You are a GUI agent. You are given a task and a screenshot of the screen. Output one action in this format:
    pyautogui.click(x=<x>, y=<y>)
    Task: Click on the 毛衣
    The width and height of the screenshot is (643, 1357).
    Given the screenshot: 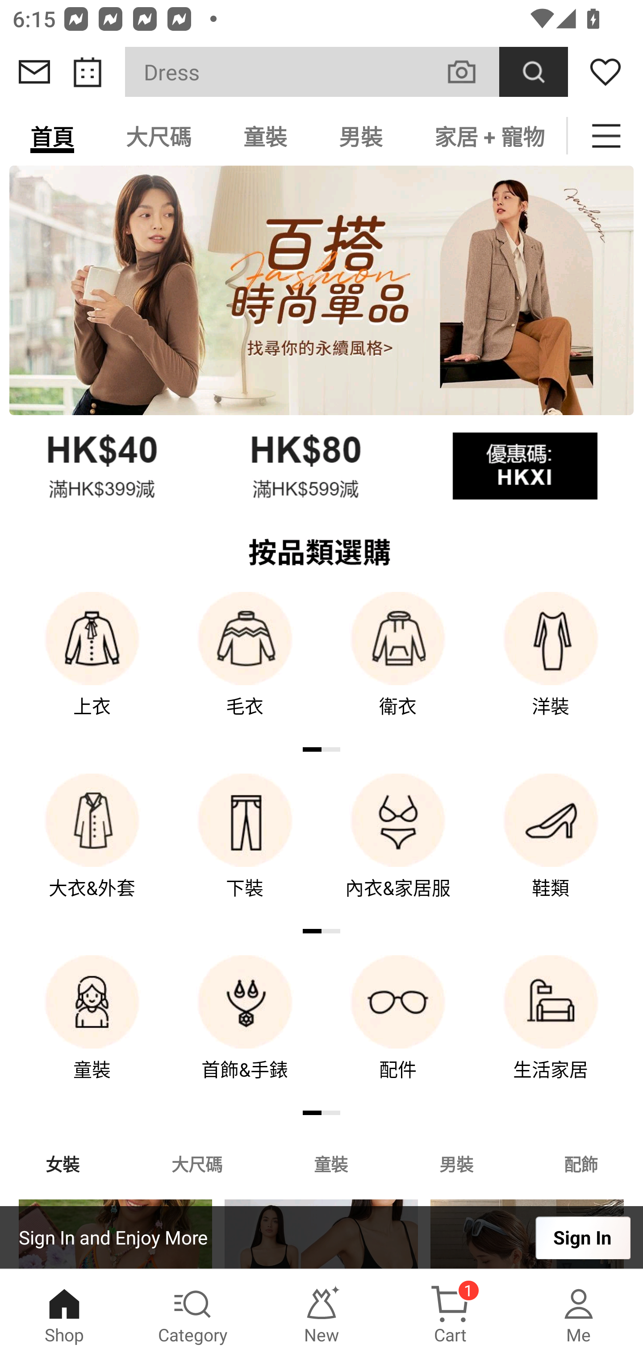 What is the action you would take?
    pyautogui.click(x=245, y=666)
    